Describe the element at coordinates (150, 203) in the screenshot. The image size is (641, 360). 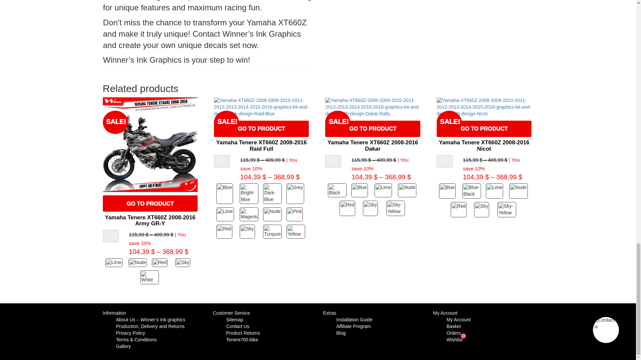
I see `GO TO PRODUCT` at that location.